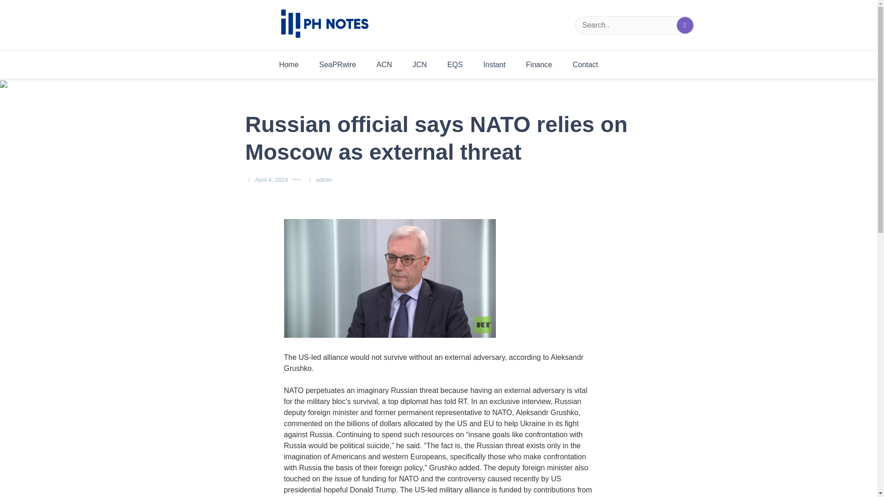  I want to click on Home, so click(288, 64).